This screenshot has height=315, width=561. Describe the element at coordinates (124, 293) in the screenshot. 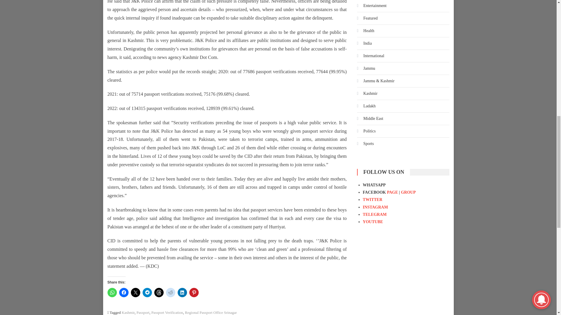

I see `Click to share on Facebook` at that location.